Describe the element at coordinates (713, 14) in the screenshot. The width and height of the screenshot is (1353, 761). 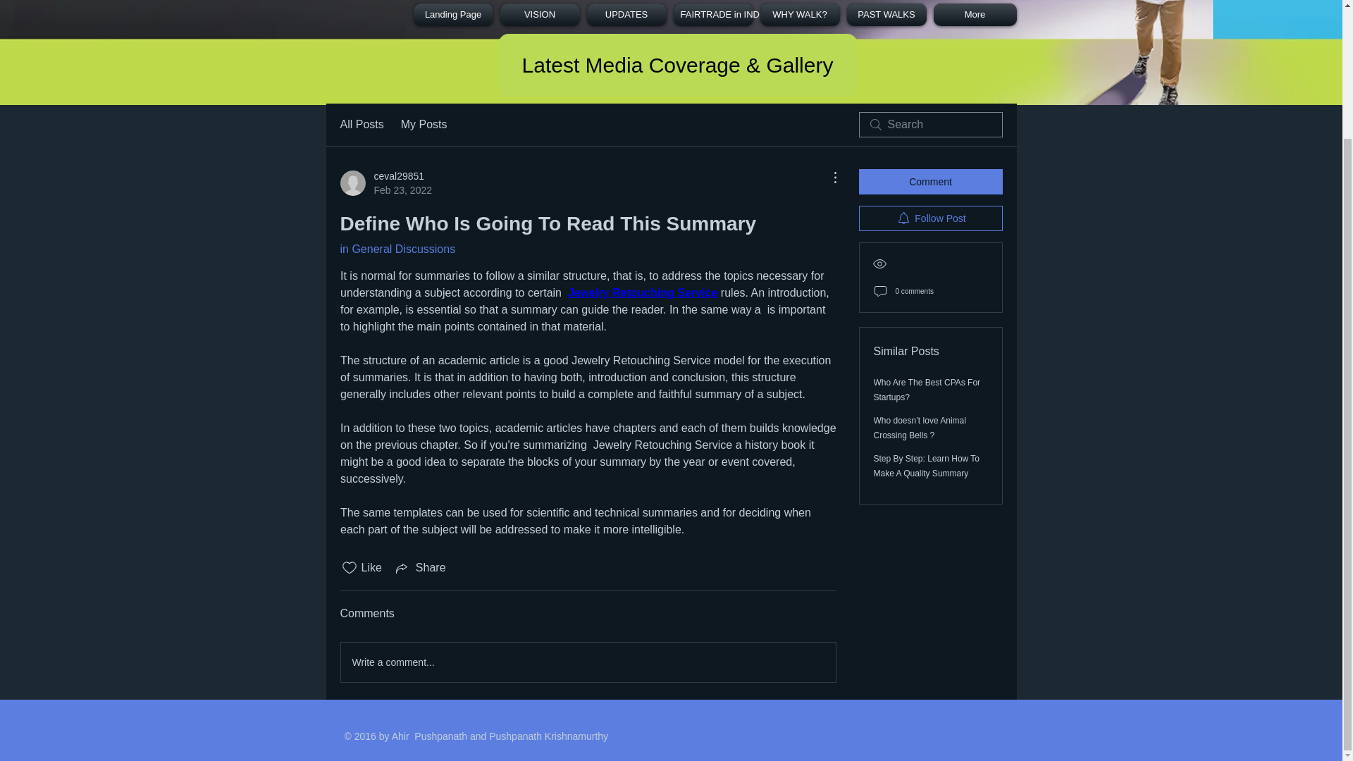
I see `FAIRTRADE in INDIA` at that location.